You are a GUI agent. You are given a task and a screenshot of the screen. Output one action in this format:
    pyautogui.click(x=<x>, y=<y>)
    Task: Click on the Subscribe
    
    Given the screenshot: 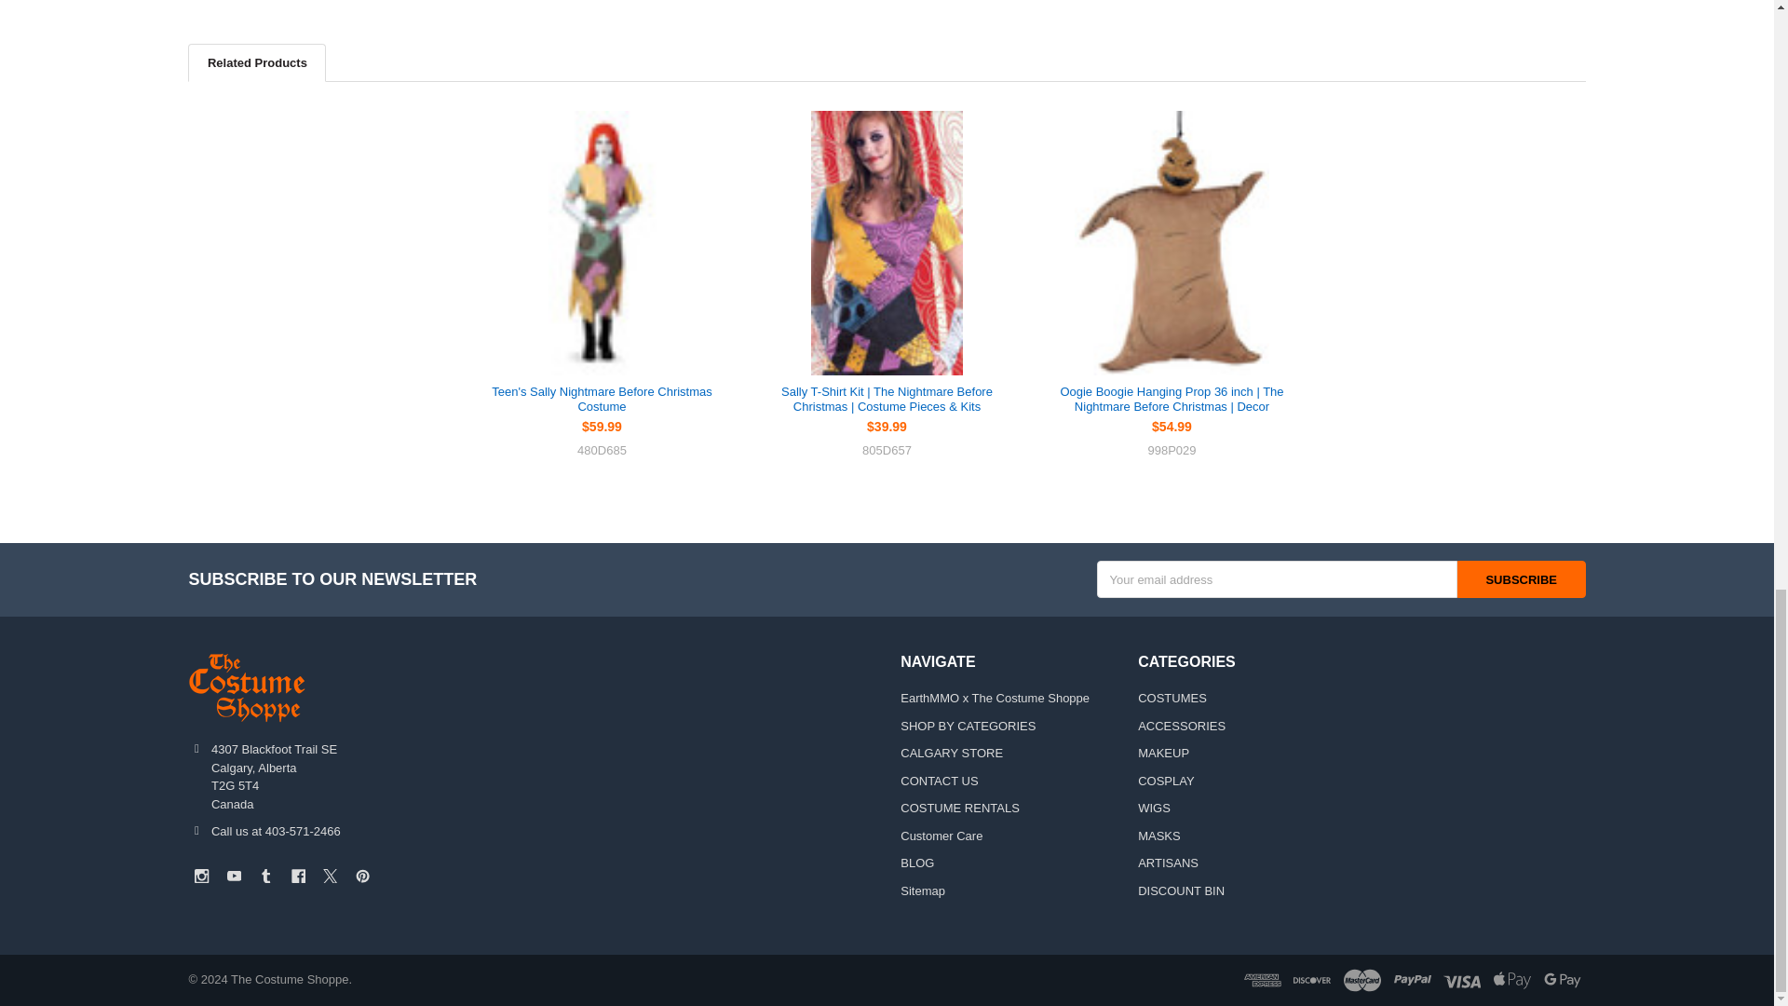 What is the action you would take?
    pyautogui.click(x=1522, y=578)
    